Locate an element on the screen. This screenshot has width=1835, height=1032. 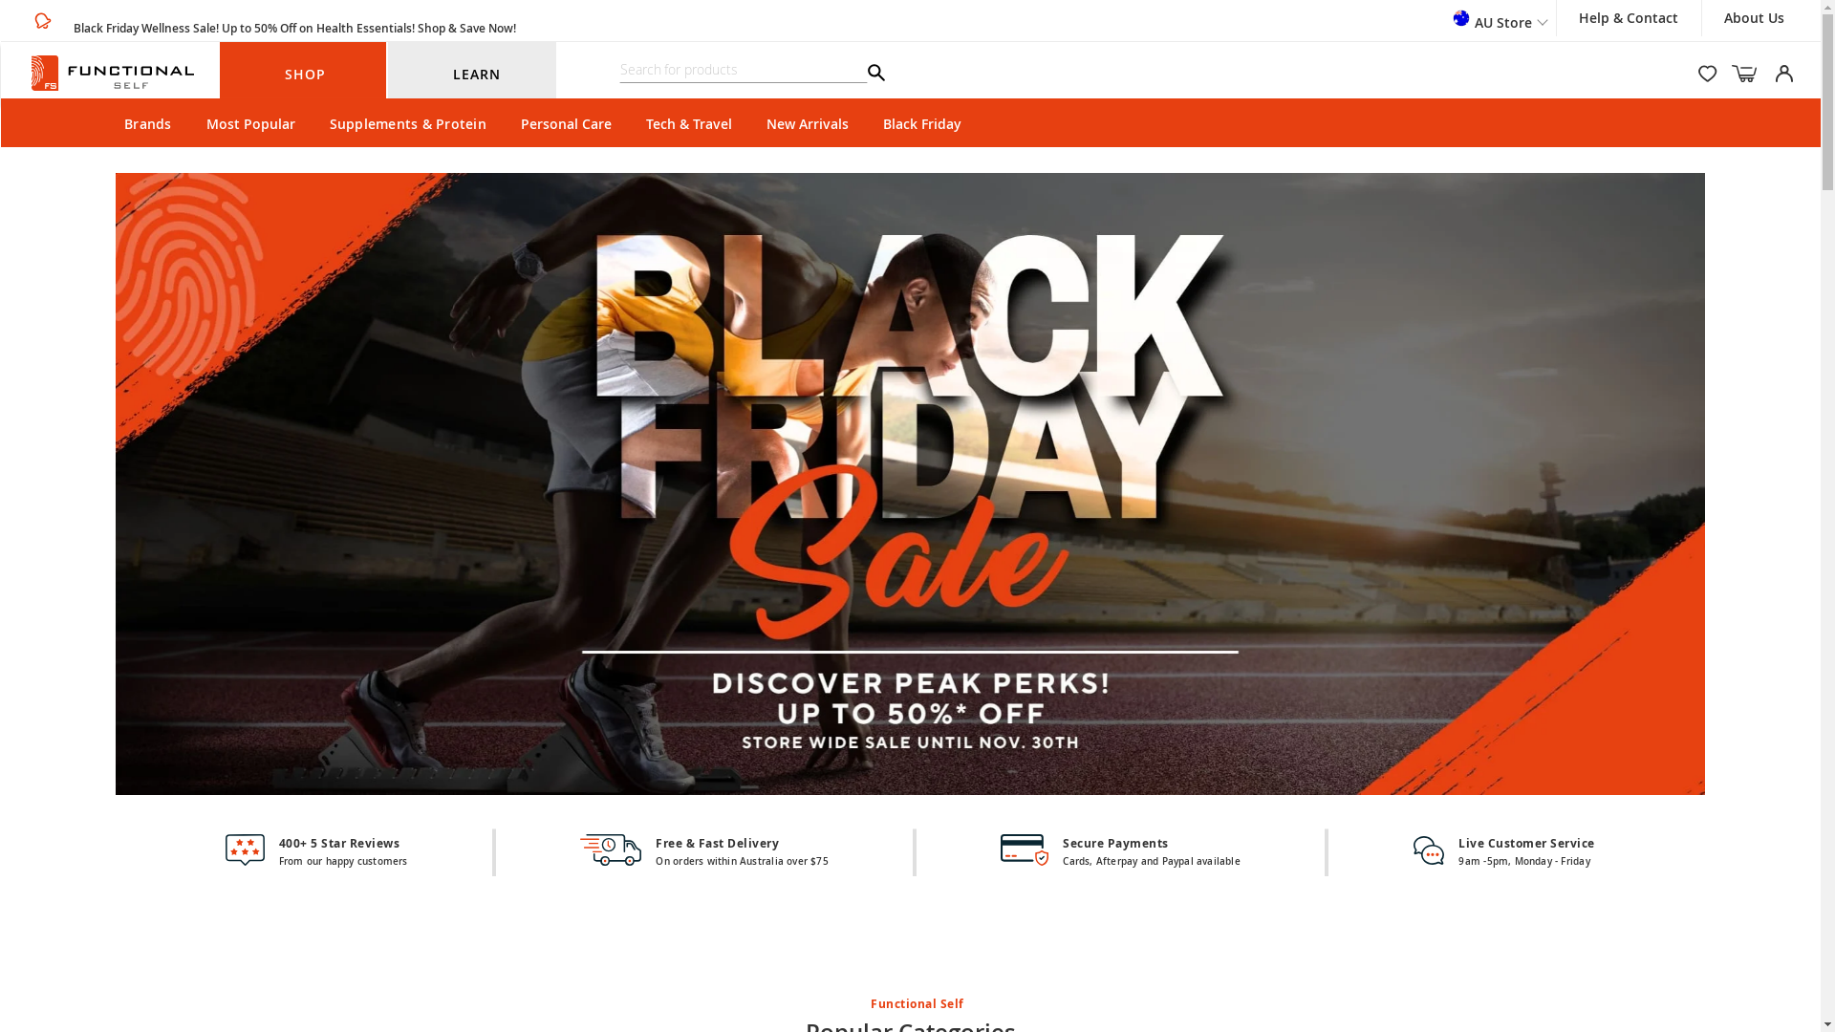
Brands is located at coordinates (148, 124).